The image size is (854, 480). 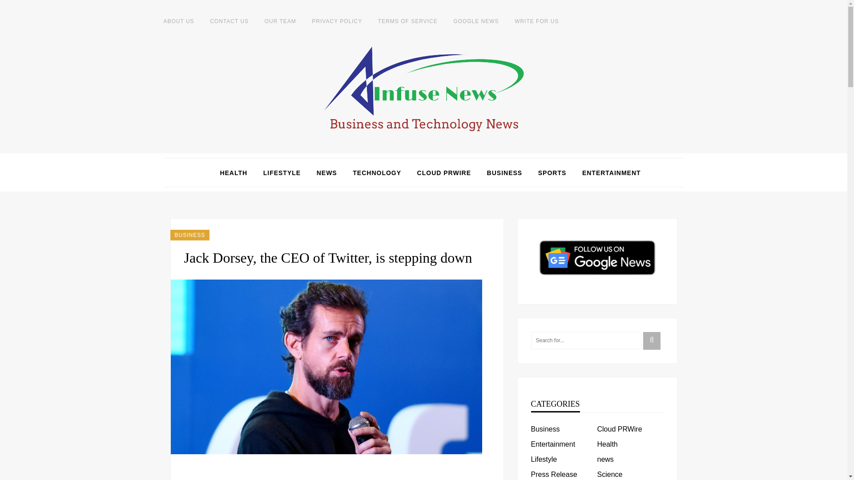 What do you see at coordinates (189, 235) in the screenshot?
I see `BUSINESS` at bounding box center [189, 235].